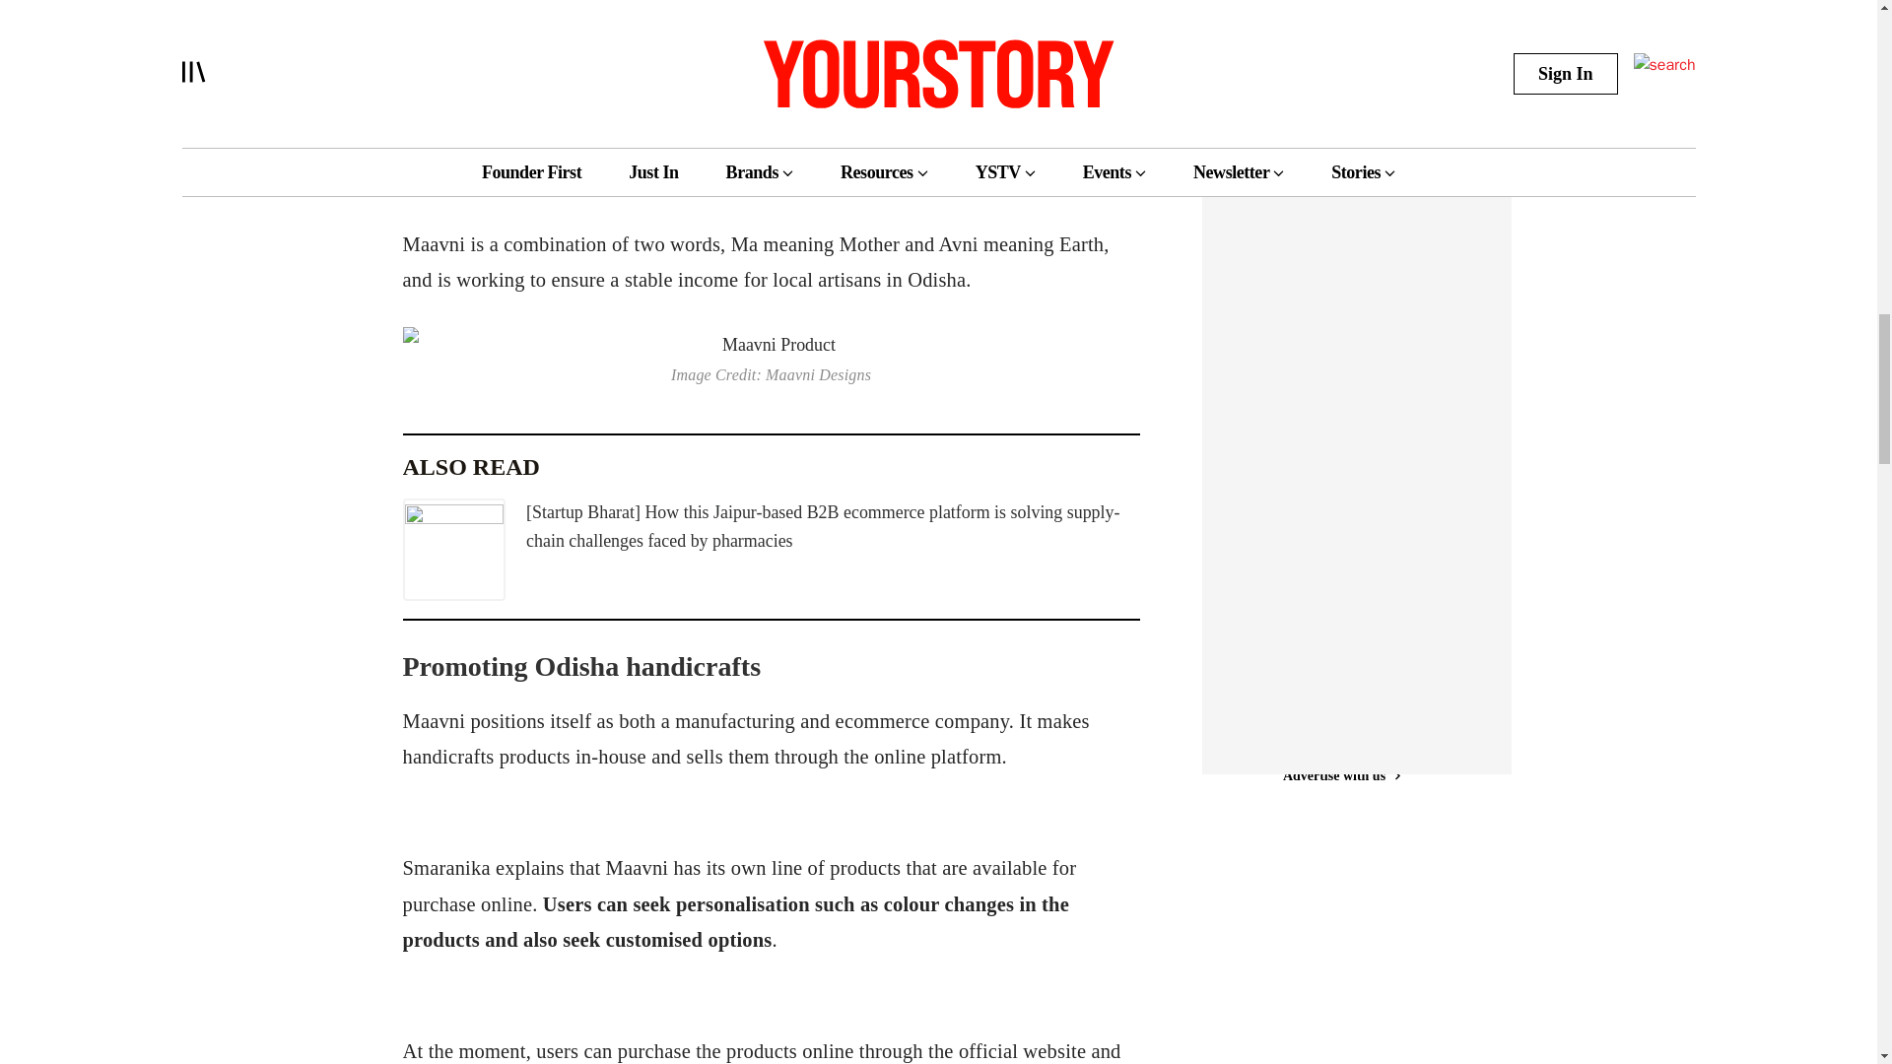 The width and height of the screenshot is (1892, 1064). What do you see at coordinates (1340, 775) in the screenshot?
I see `Advertise with us` at bounding box center [1340, 775].